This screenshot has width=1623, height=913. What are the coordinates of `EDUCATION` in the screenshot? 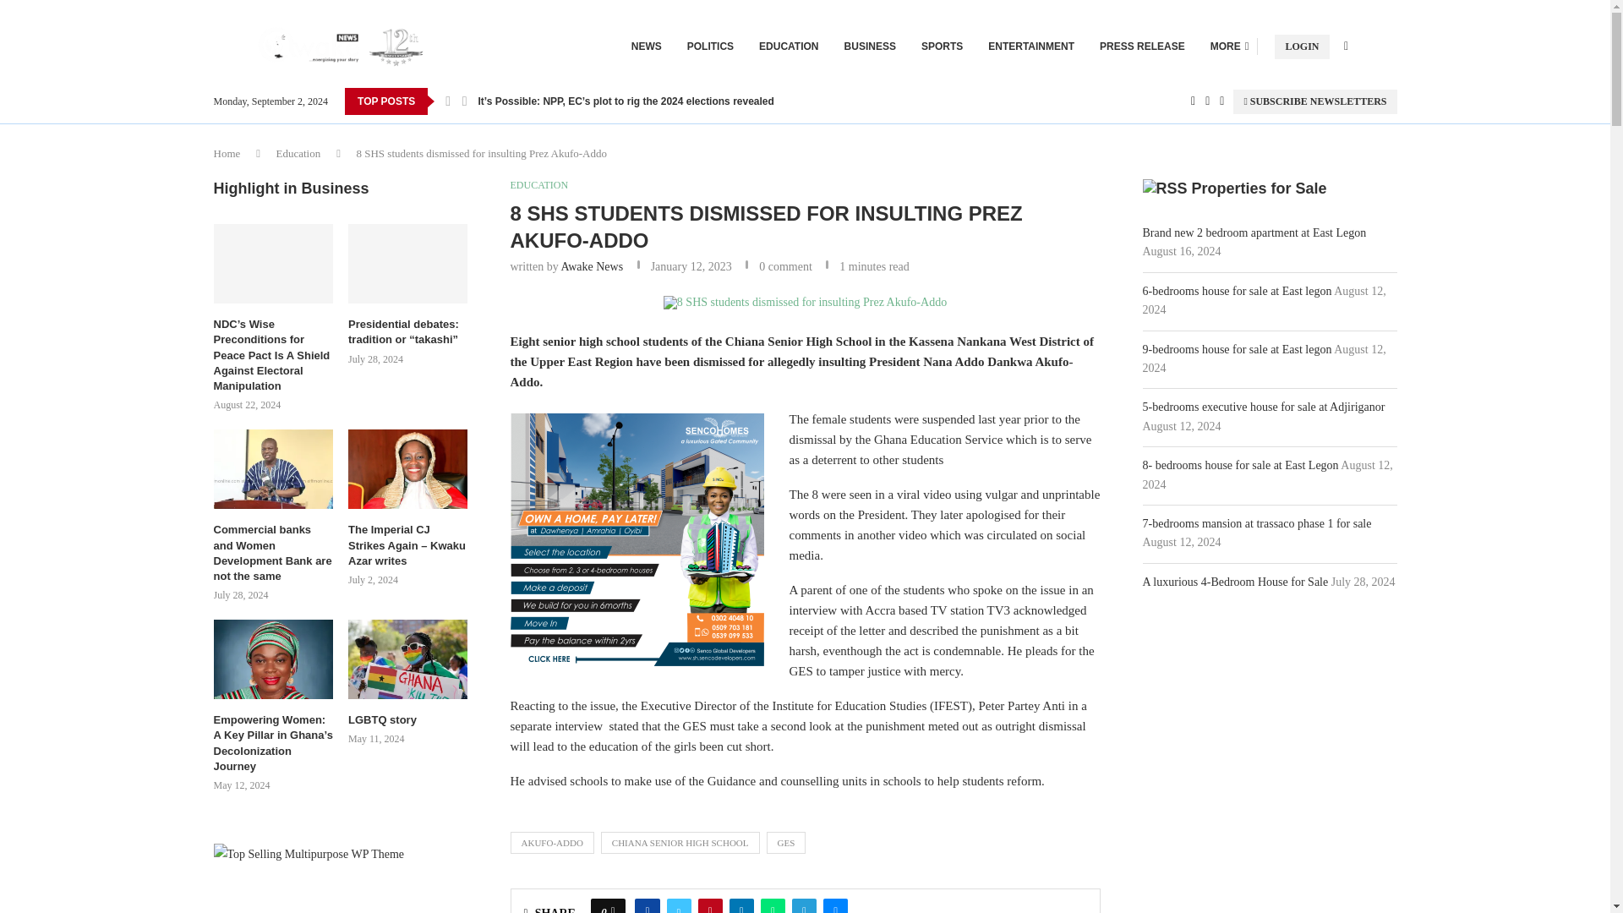 It's located at (788, 46).